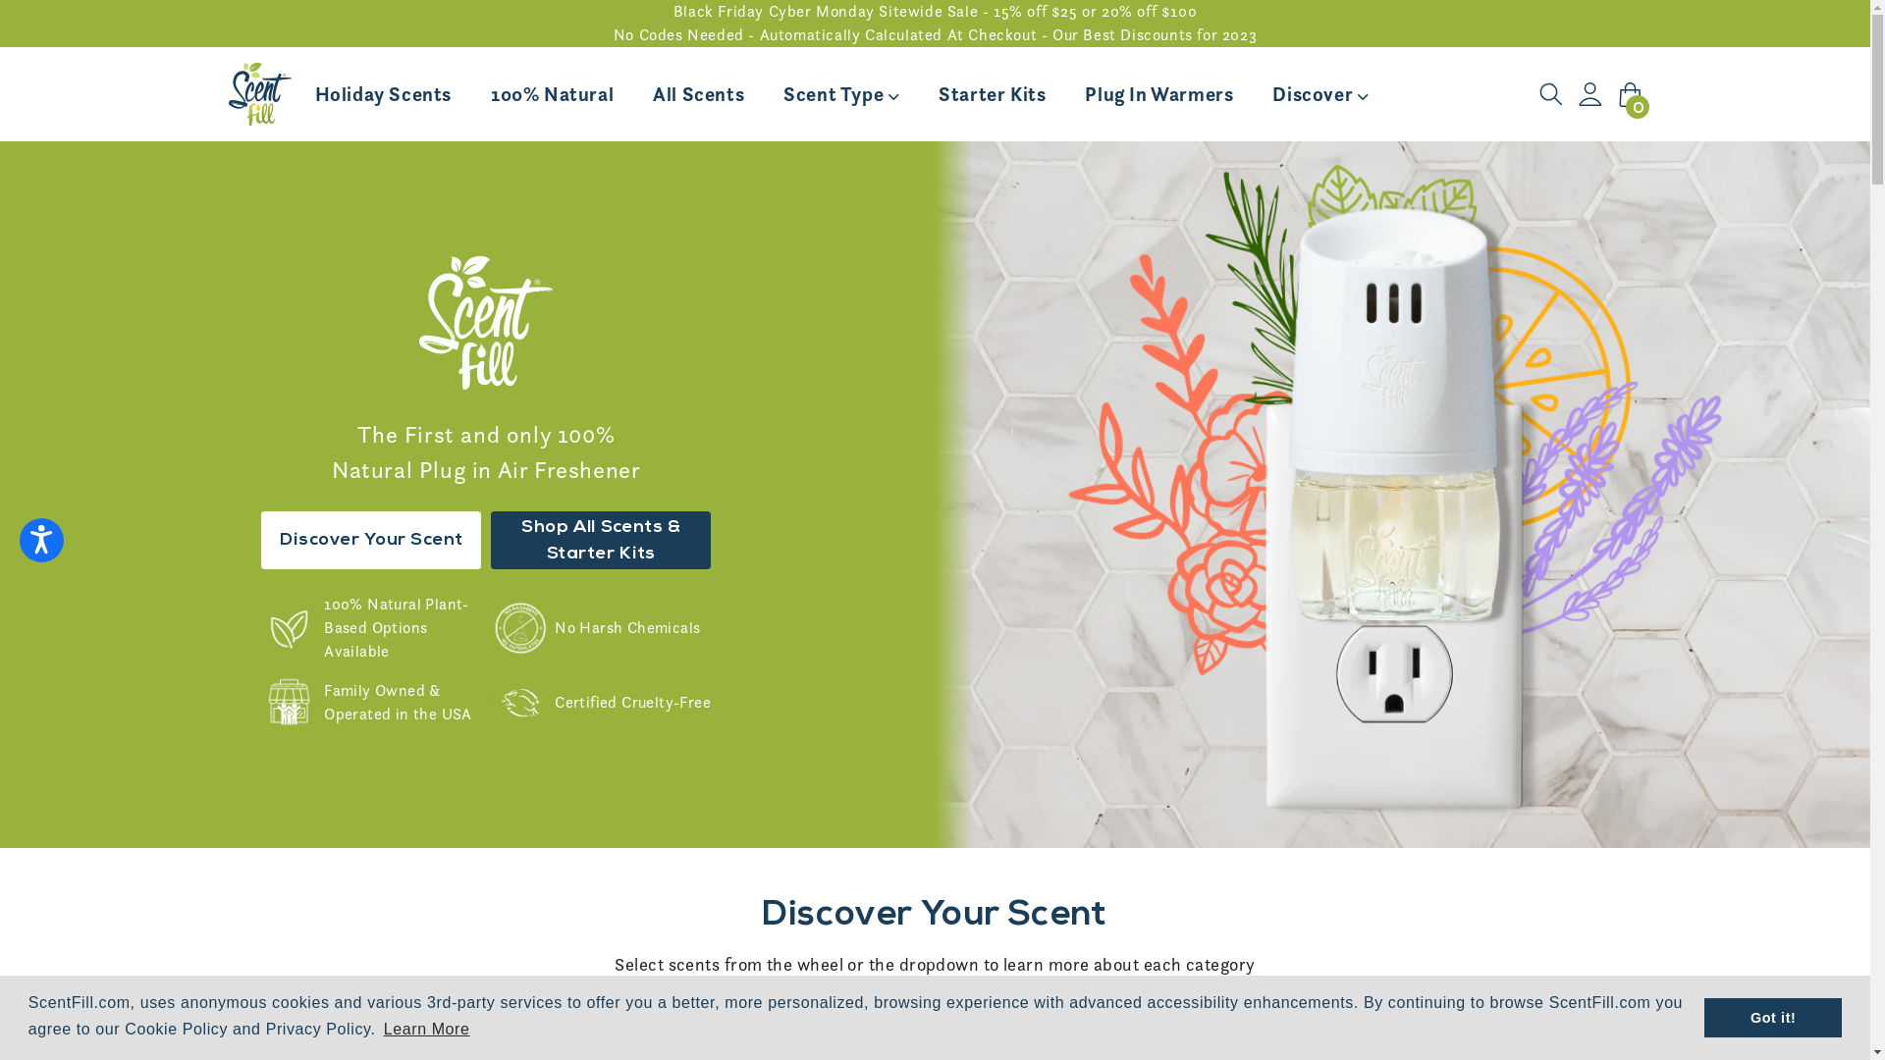  I want to click on 0, so click(1630, 94).